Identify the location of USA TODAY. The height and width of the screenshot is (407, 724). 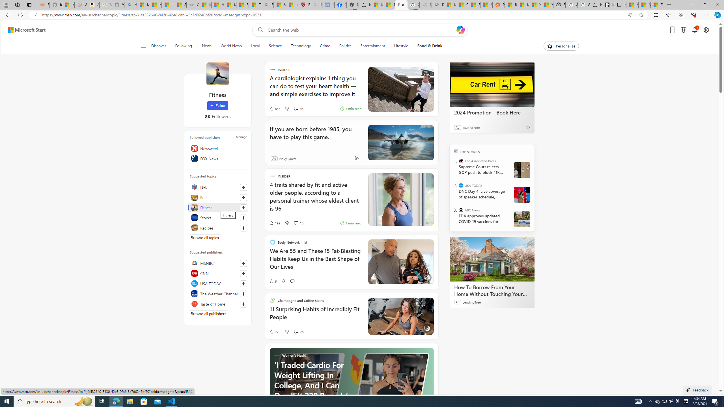
(218, 283).